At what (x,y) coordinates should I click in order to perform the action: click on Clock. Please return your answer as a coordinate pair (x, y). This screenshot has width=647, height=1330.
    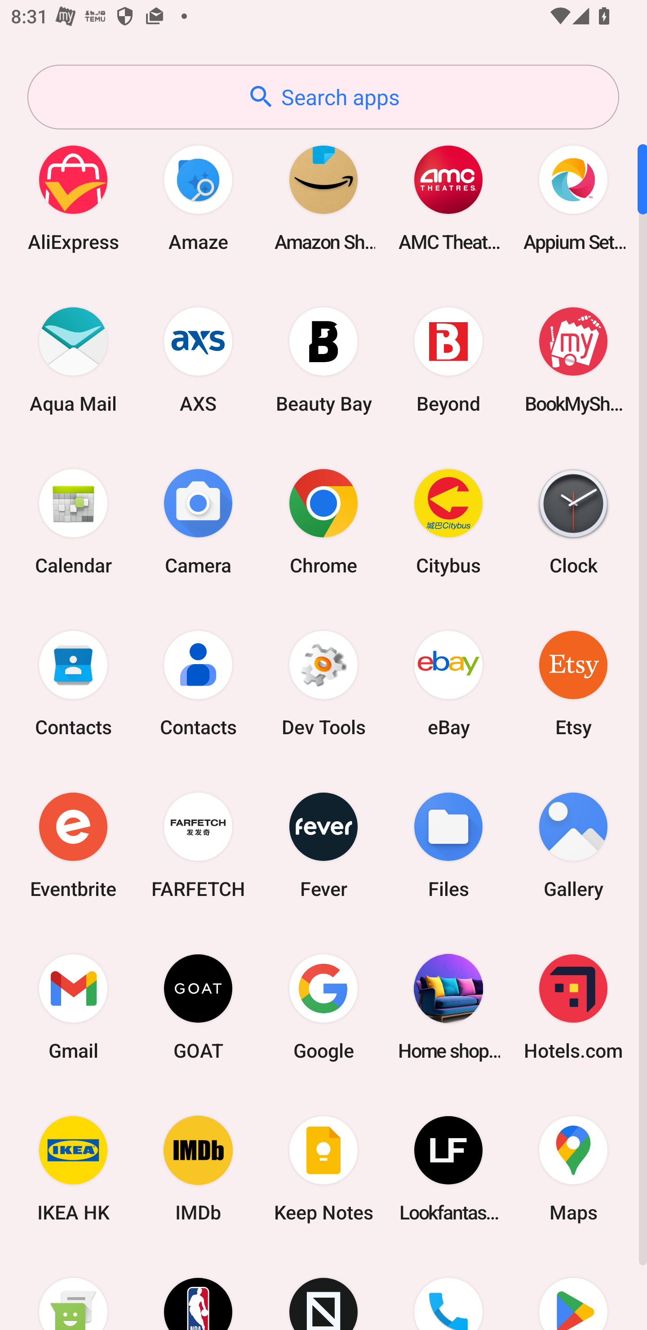
    Looking at the image, I should click on (573, 521).